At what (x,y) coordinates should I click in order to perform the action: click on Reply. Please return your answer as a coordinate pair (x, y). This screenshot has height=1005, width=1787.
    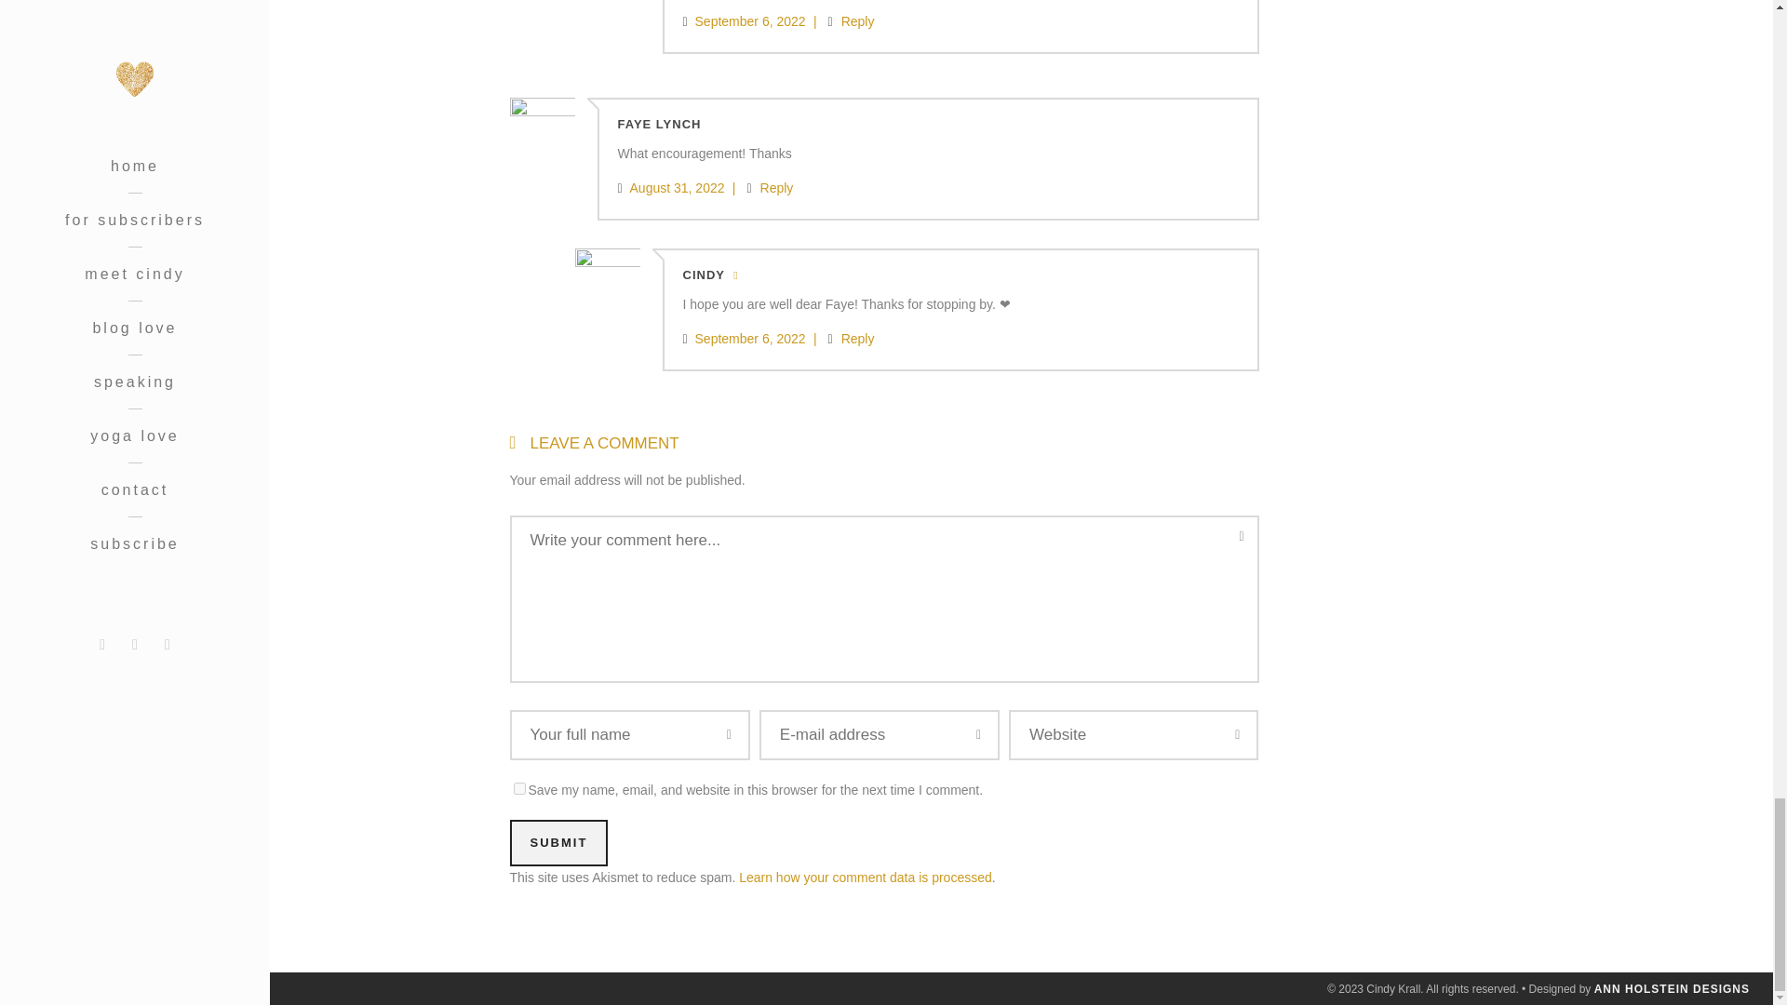
    Looking at the image, I should click on (858, 339).